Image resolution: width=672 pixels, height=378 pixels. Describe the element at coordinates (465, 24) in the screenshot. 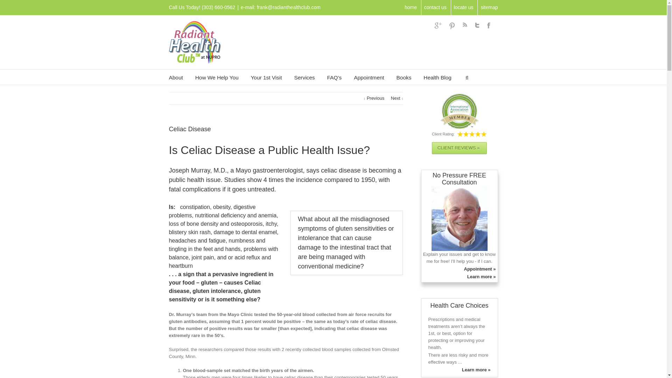

I see `RSS` at that location.